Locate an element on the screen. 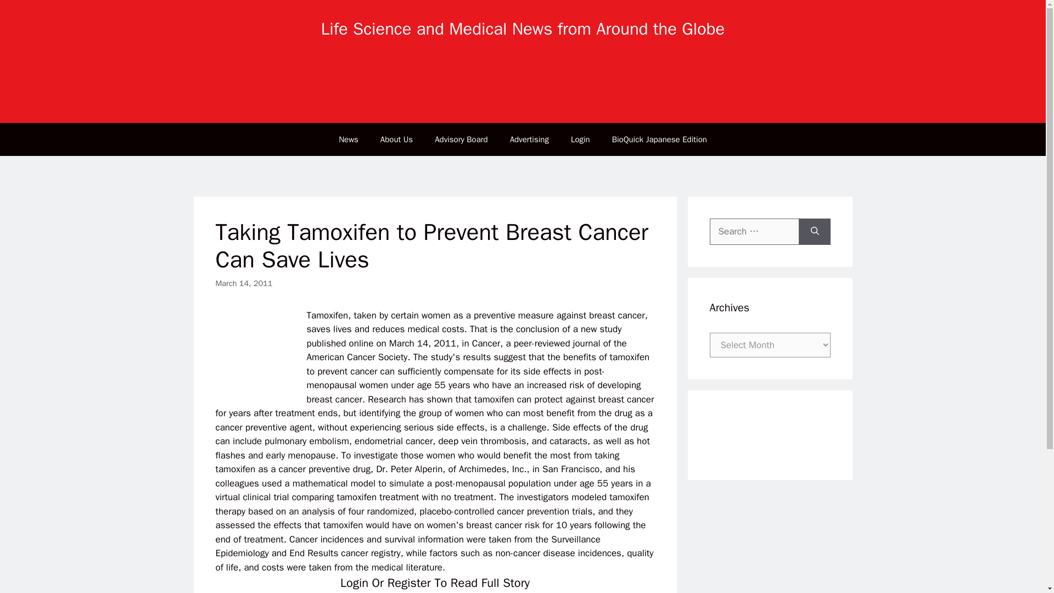 The width and height of the screenshot is (1054, 593). BioQuick Japanese Edition is located at coordinates (659, 139).